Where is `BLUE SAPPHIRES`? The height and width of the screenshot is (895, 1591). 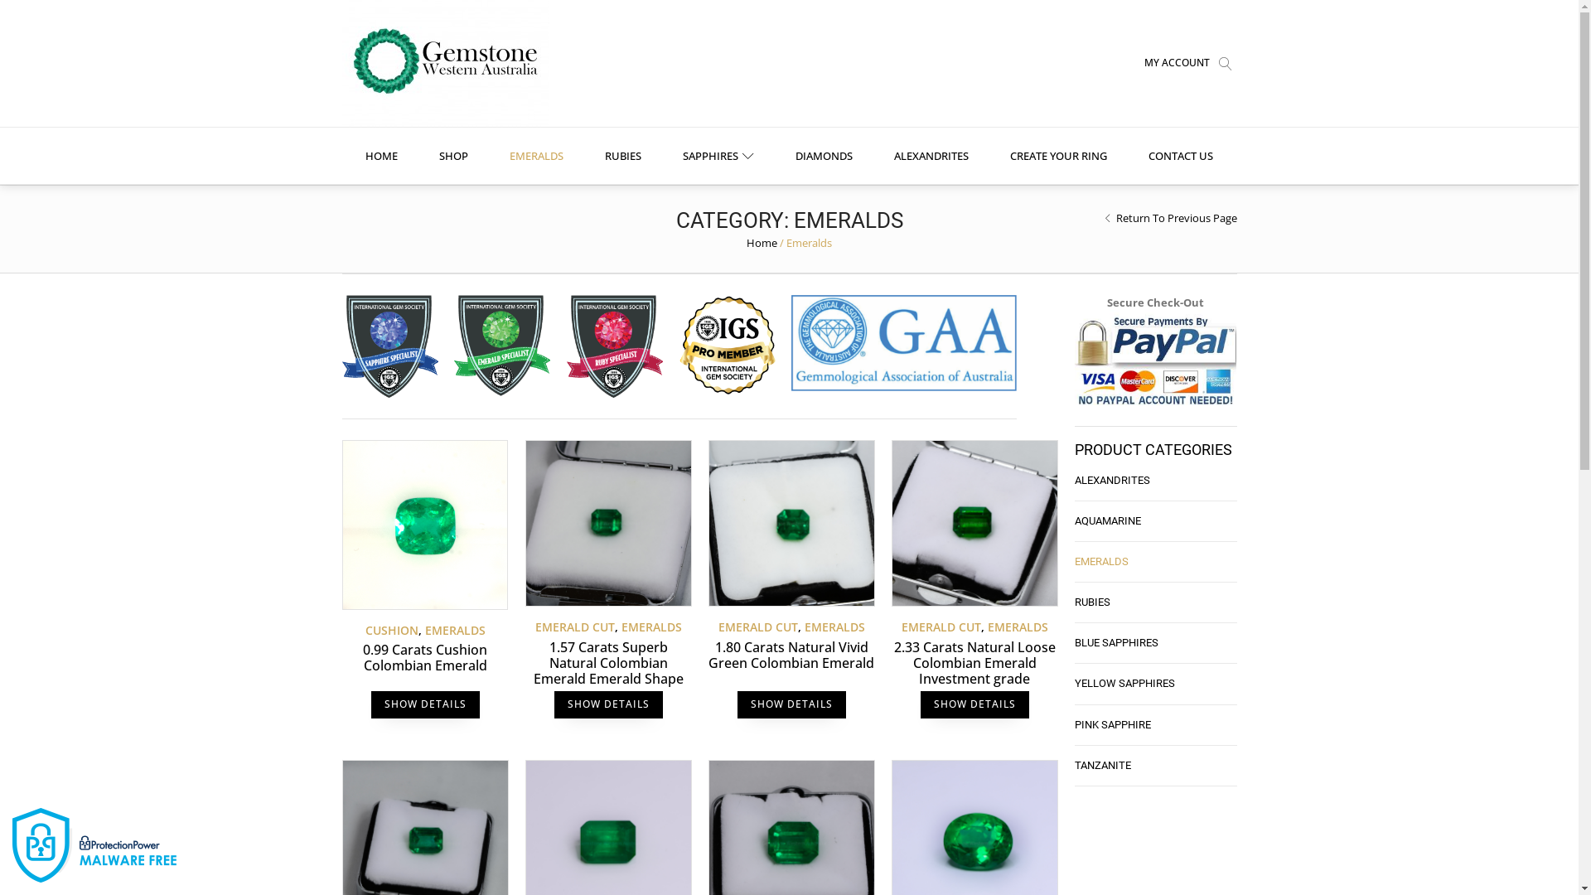
BLUE SAPPHIRES is located at coordinates (1155, 643).